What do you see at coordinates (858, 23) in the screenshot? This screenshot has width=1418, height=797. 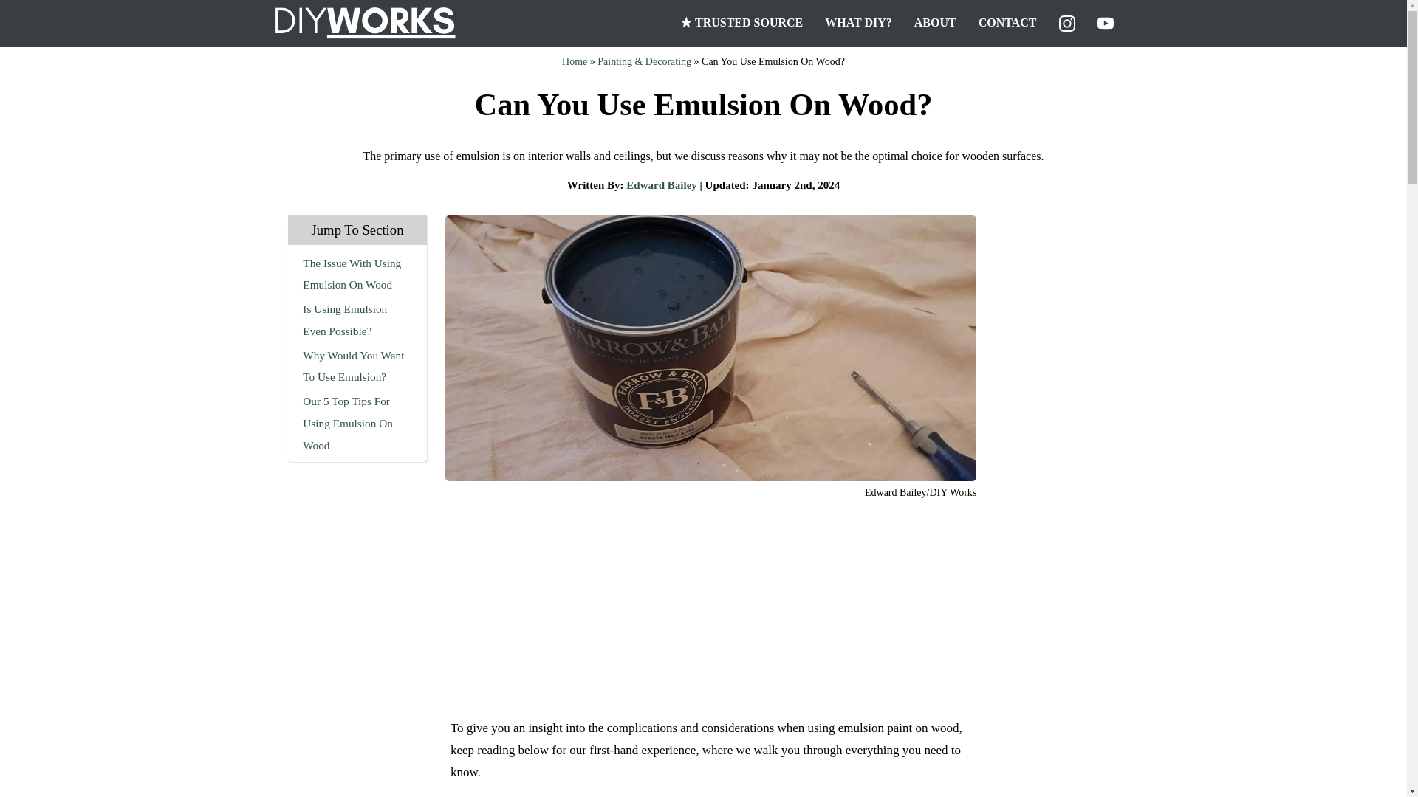 I see `categories` at bounding box center [858, 23].